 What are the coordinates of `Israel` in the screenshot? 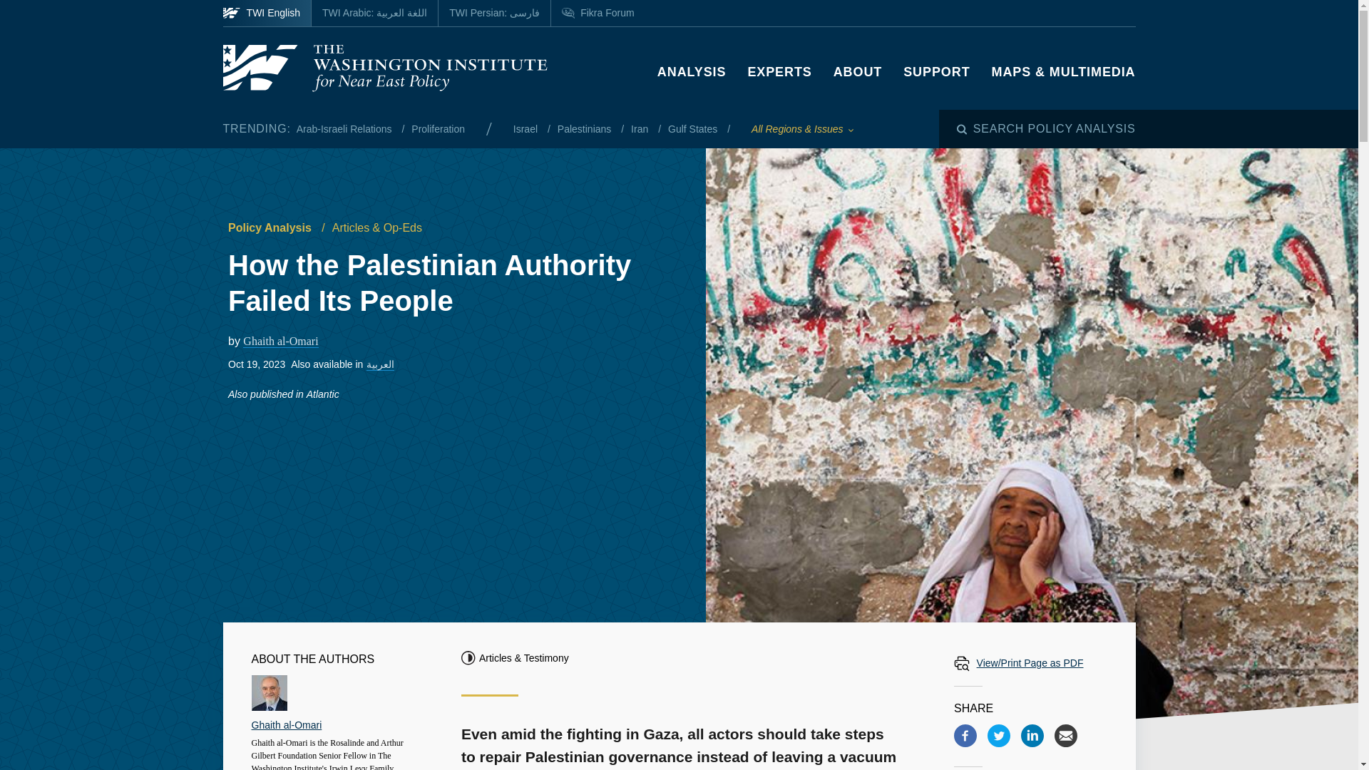 It's located at (527, 128).